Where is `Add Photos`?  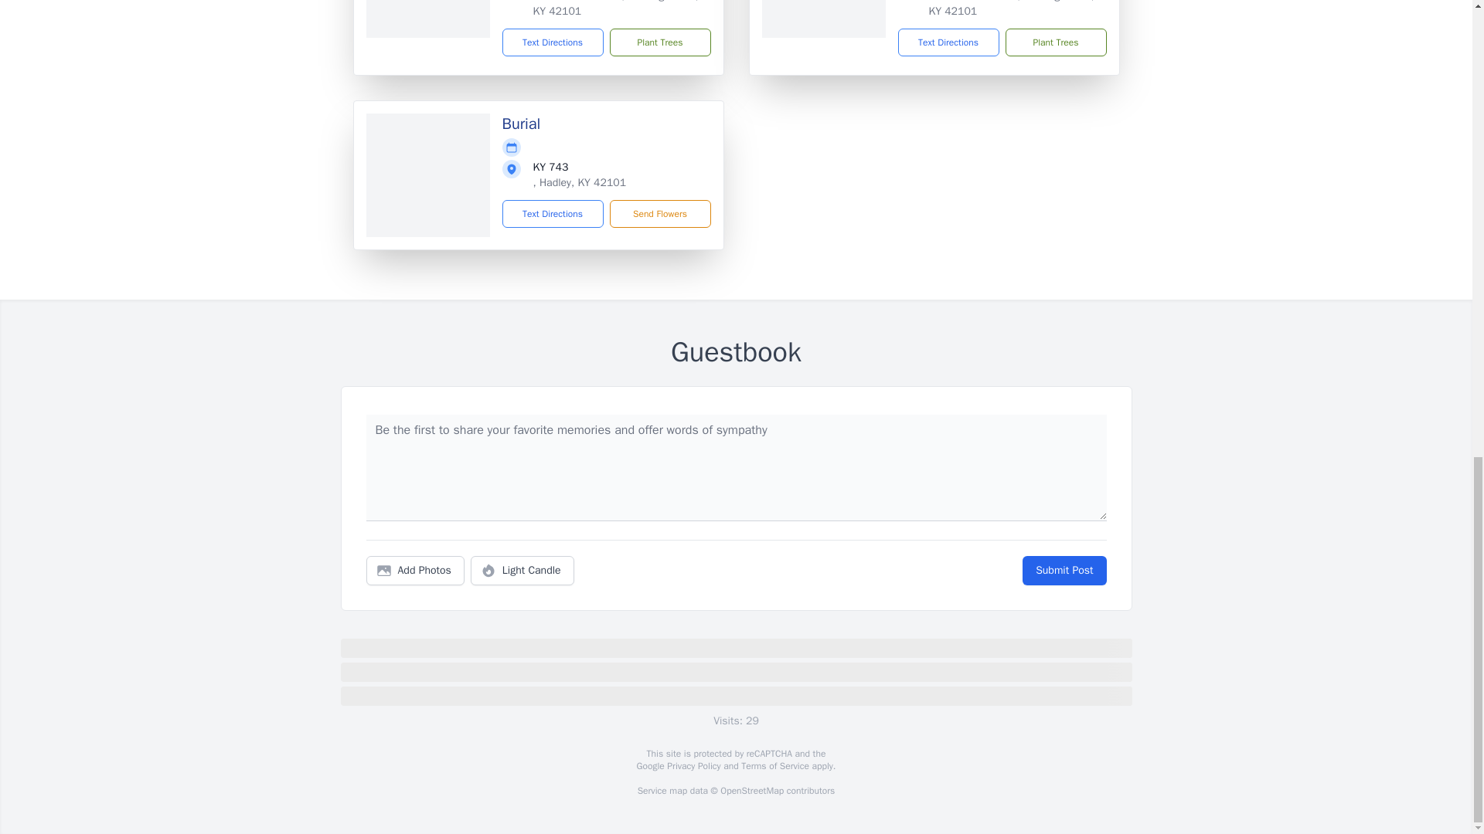
Add Photos is located at coordinates (415, 571).